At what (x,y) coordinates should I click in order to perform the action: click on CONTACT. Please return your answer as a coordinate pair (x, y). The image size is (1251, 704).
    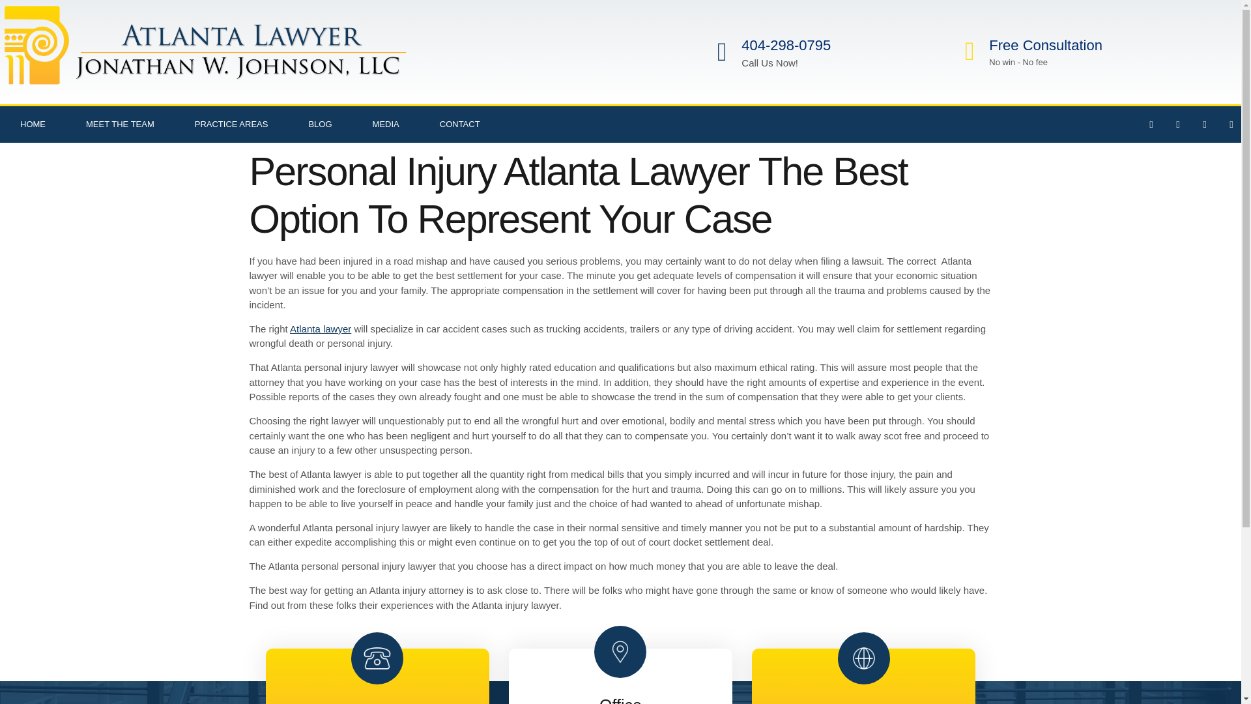
    Looking at the image, I should click on (460, 125).